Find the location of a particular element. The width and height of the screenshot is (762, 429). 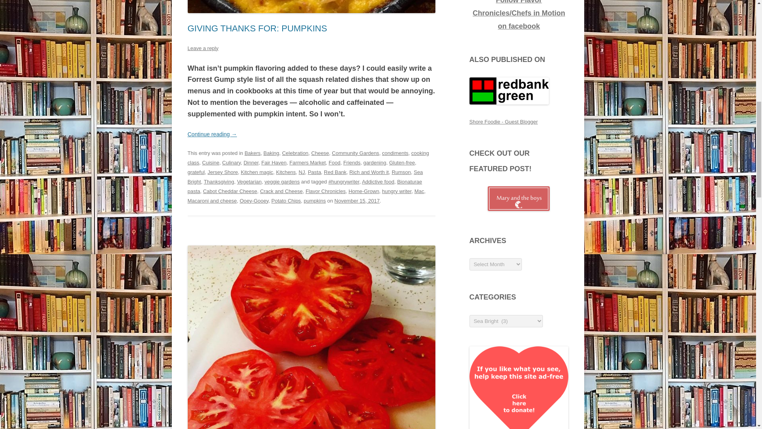

grateful is located at coordinates (196, 172).